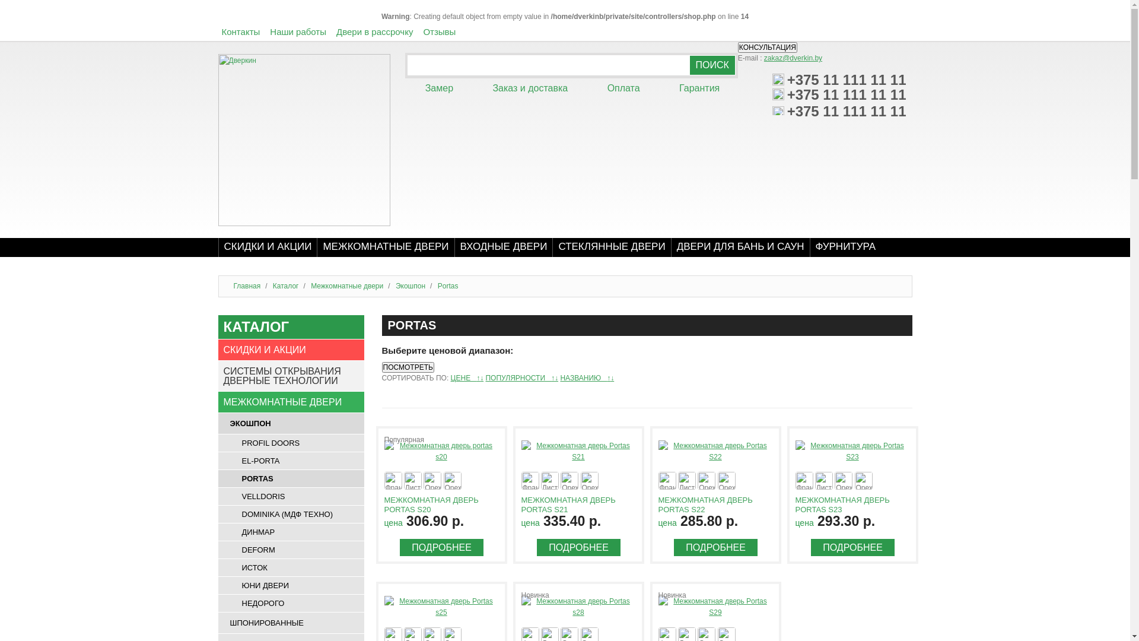 The image size is (1139, 641). I want to click on Portas, so click(448, 286).